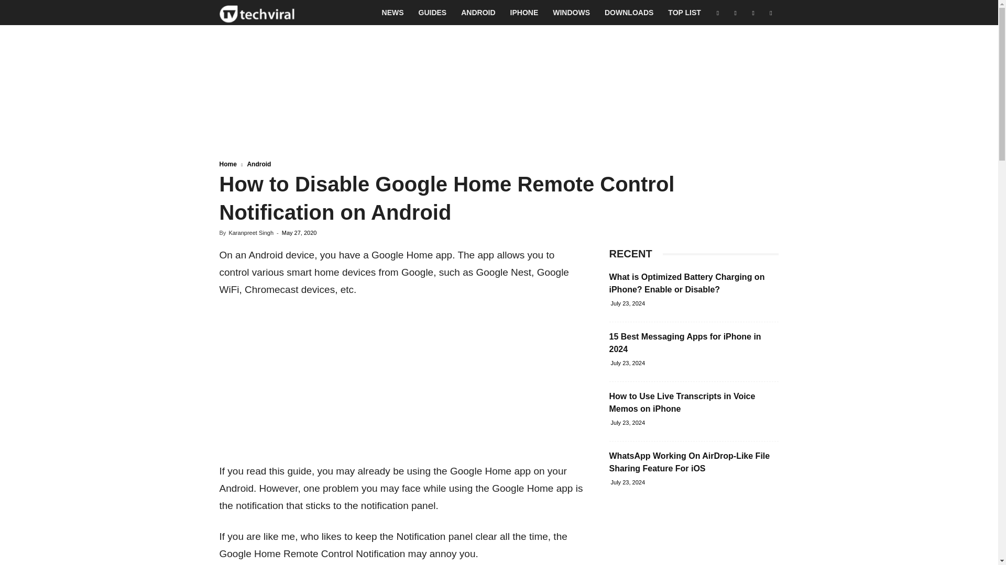  What do you see at coordinates (393, 13) in the screenshot?
I see `NEWS` at bounding box center [393, 13].